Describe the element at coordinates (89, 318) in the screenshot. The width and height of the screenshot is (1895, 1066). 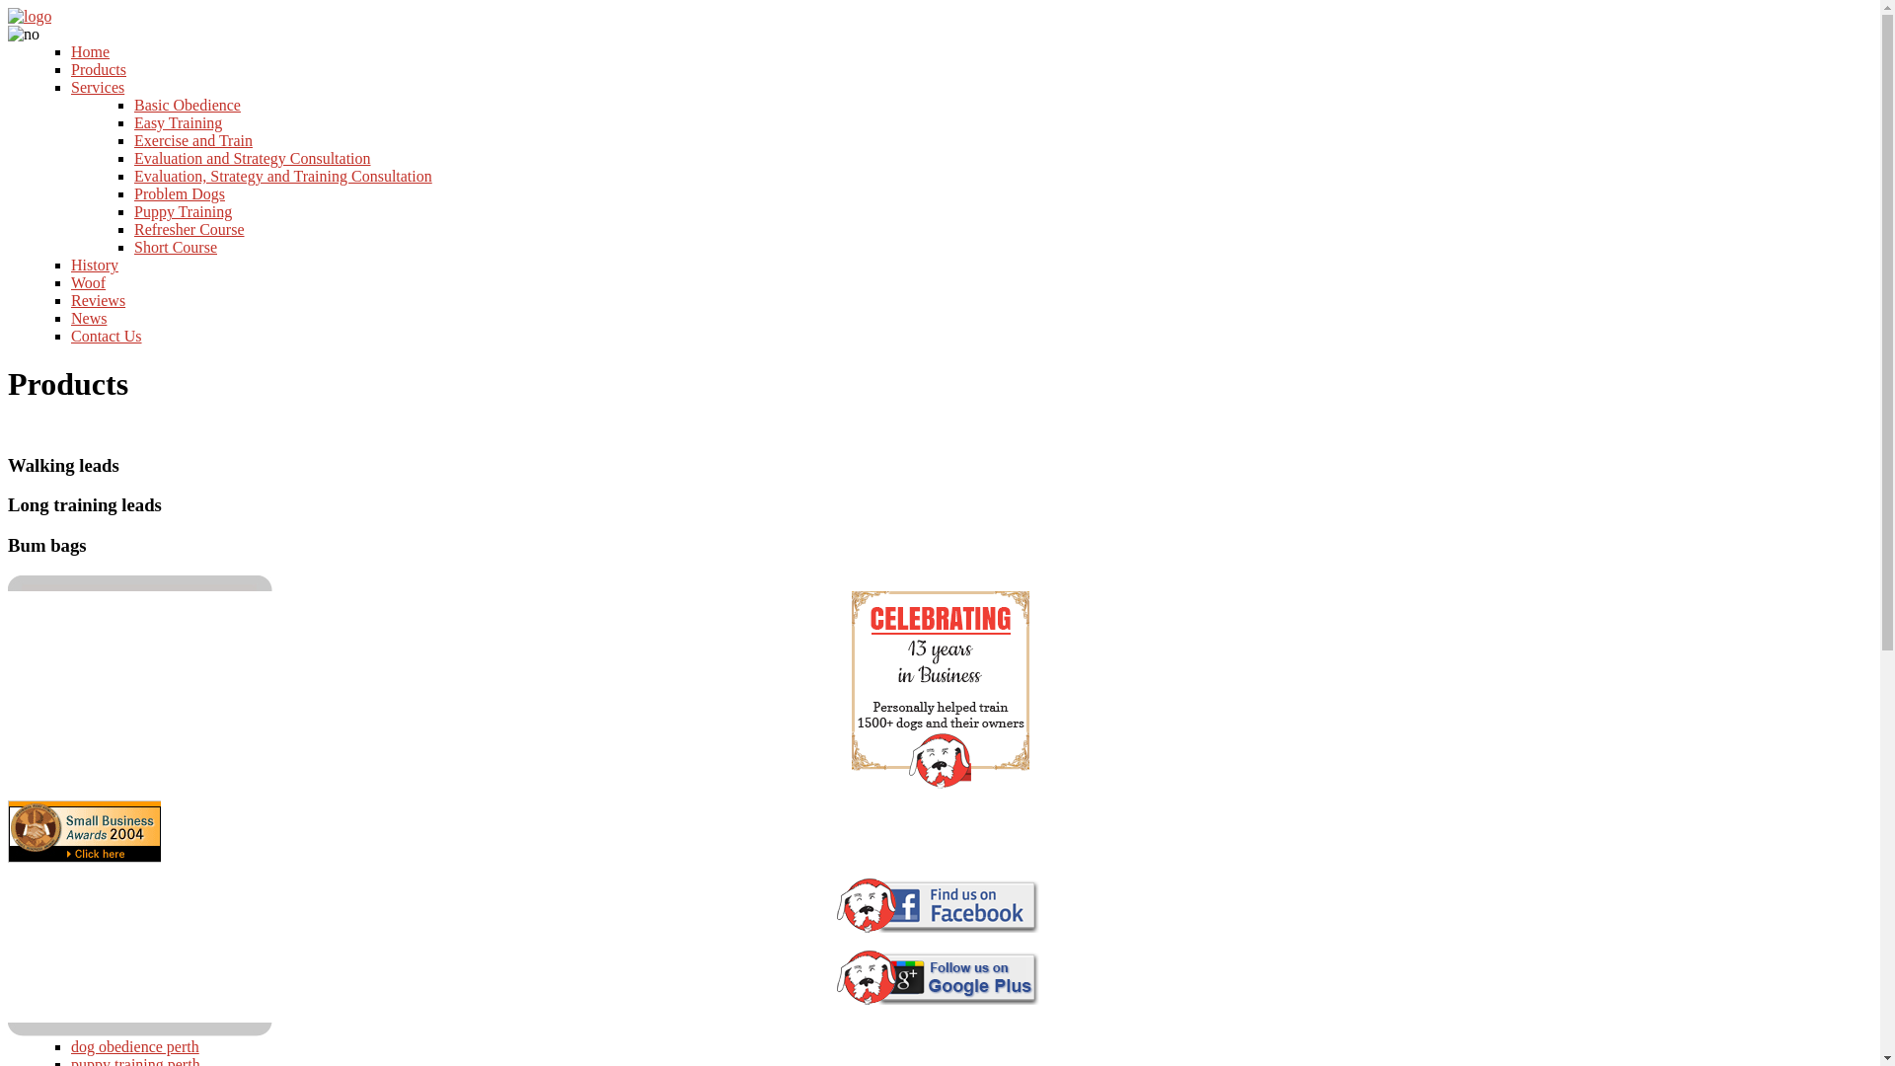
I see `News` at that location.